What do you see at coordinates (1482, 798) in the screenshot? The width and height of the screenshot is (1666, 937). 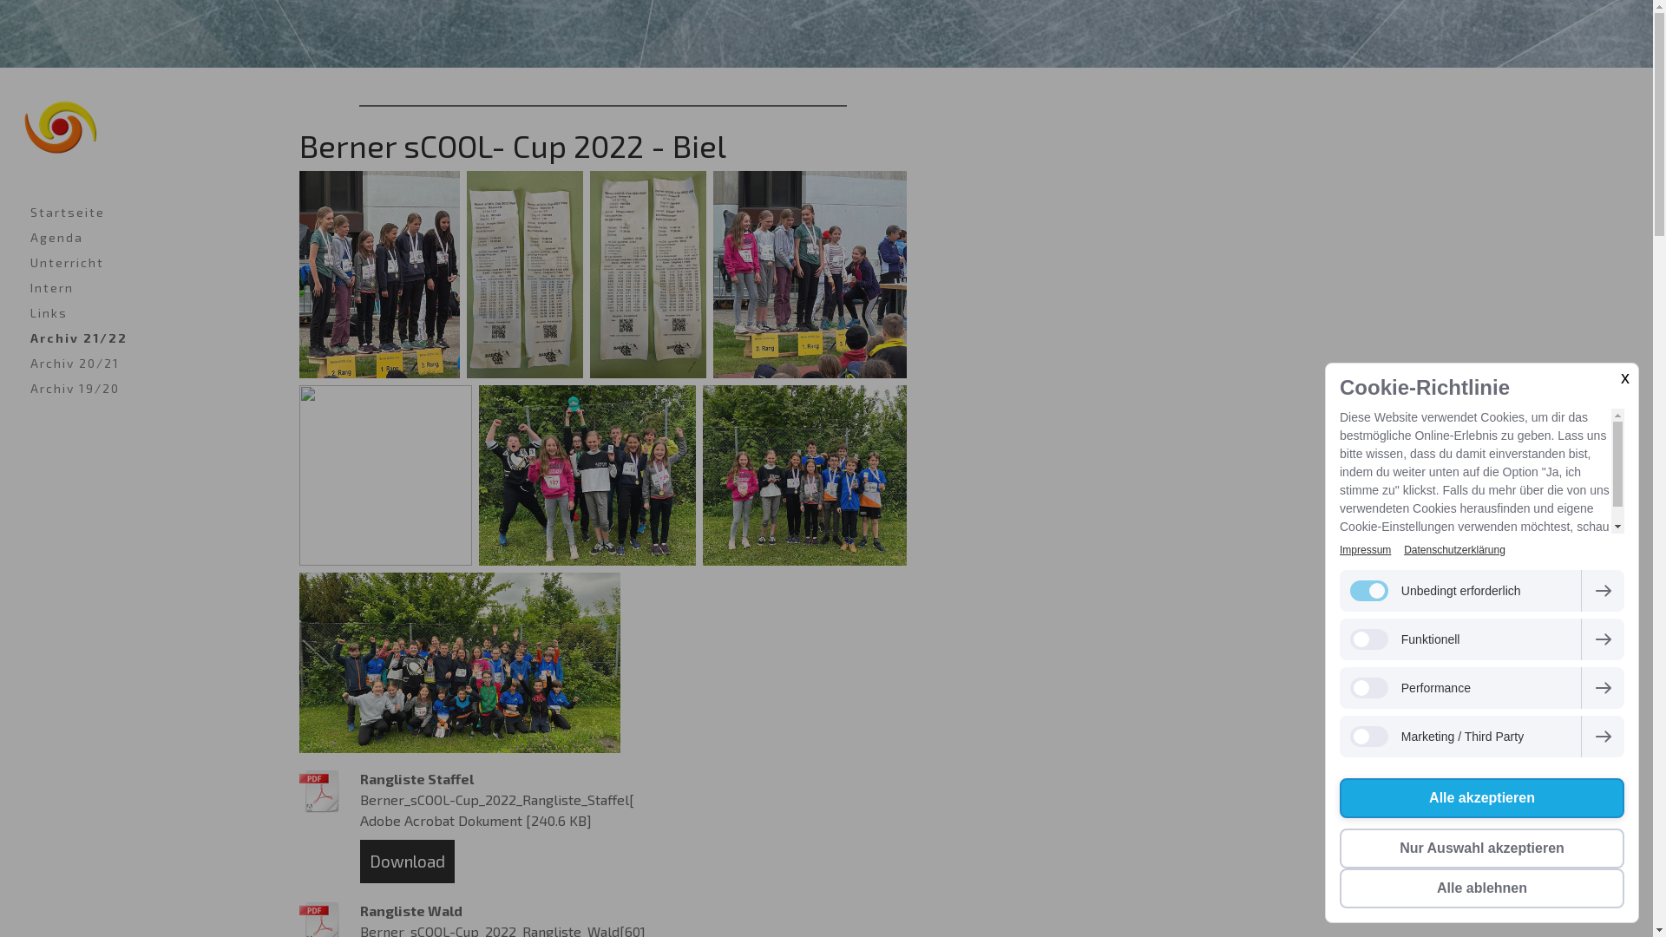 I see `Alle akzeptieren` at bounding box center [1482, 798].